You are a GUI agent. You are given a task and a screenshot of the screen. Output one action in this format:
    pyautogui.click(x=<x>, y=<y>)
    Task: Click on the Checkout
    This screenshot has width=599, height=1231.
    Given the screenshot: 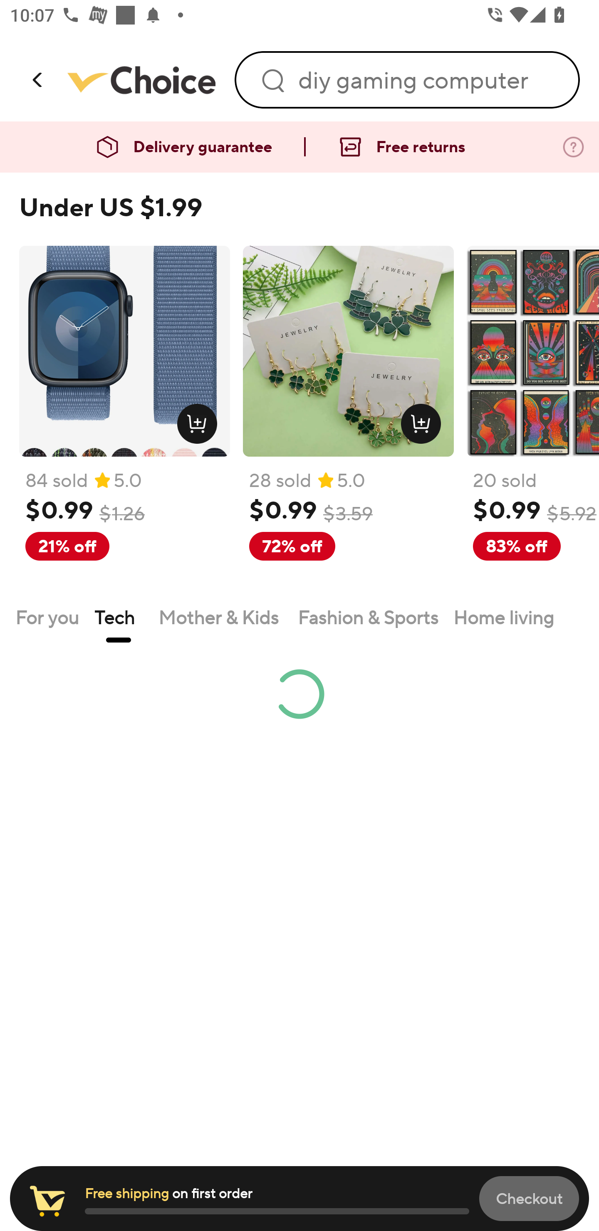 What is the action you would take?
    pyautogui.click(x=529, y=1198)
    